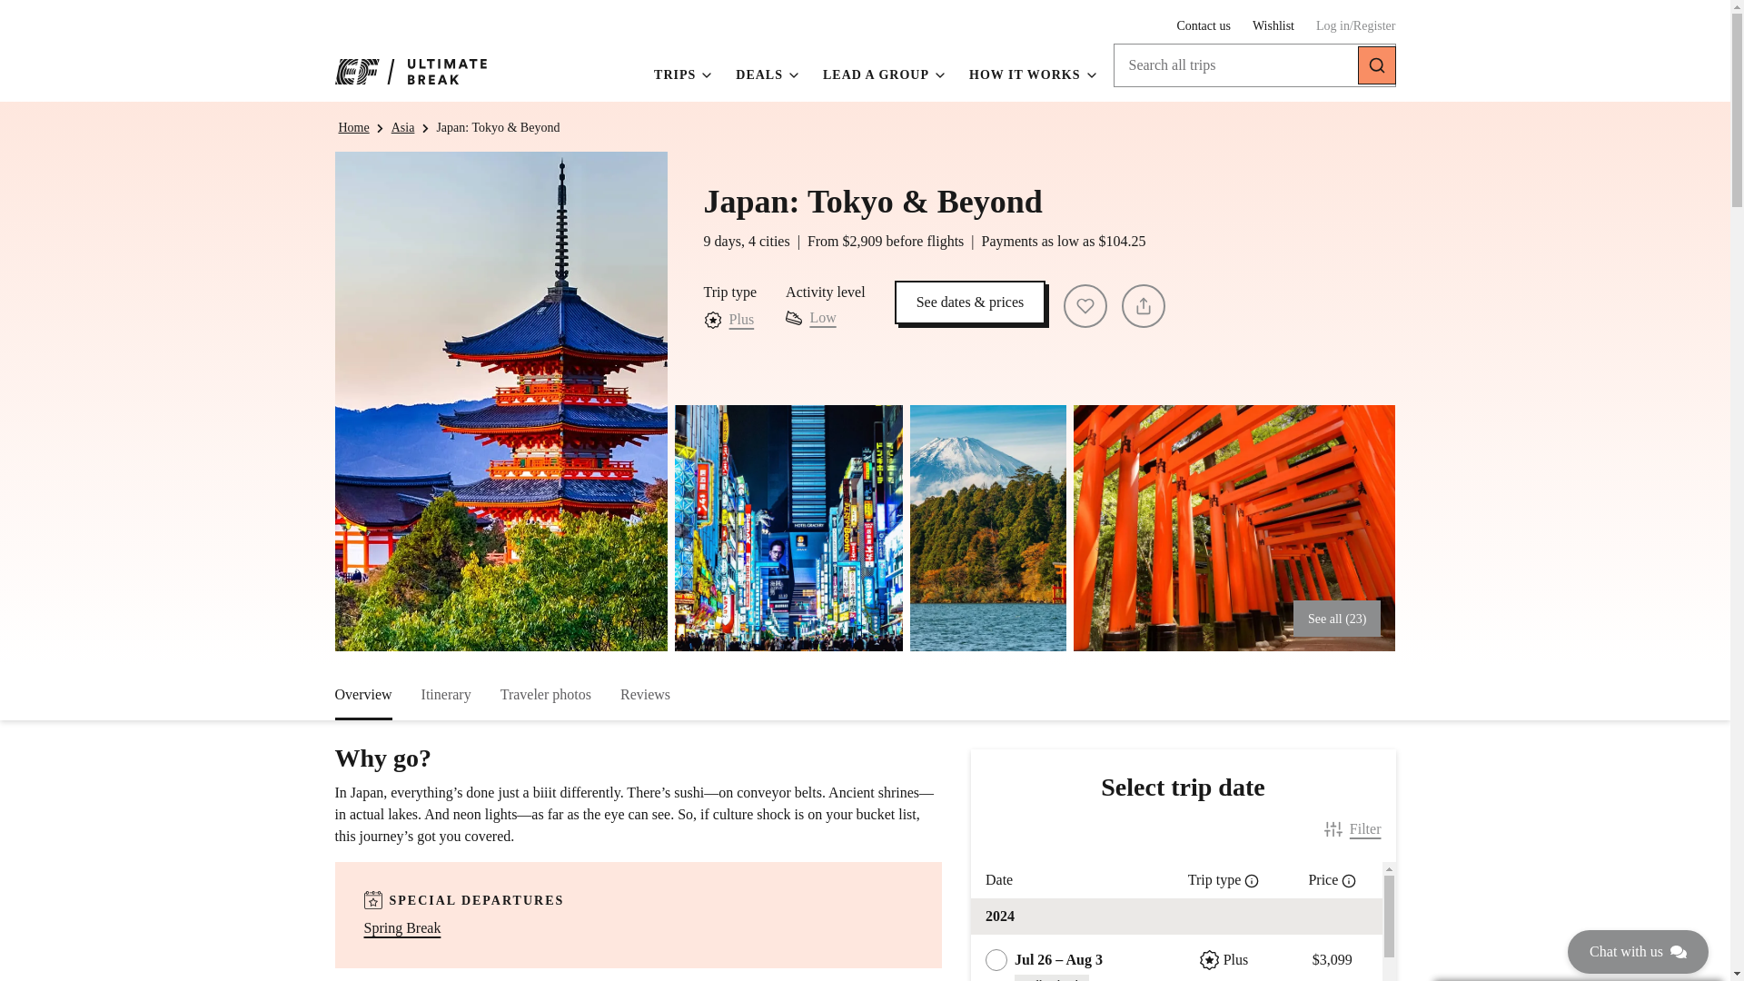 The width and height of the screenshot is (1744, 981). What do you see at coordinates (768, 77) in the screenshot?
I see `DEALS` at bounding box center [768, 77].